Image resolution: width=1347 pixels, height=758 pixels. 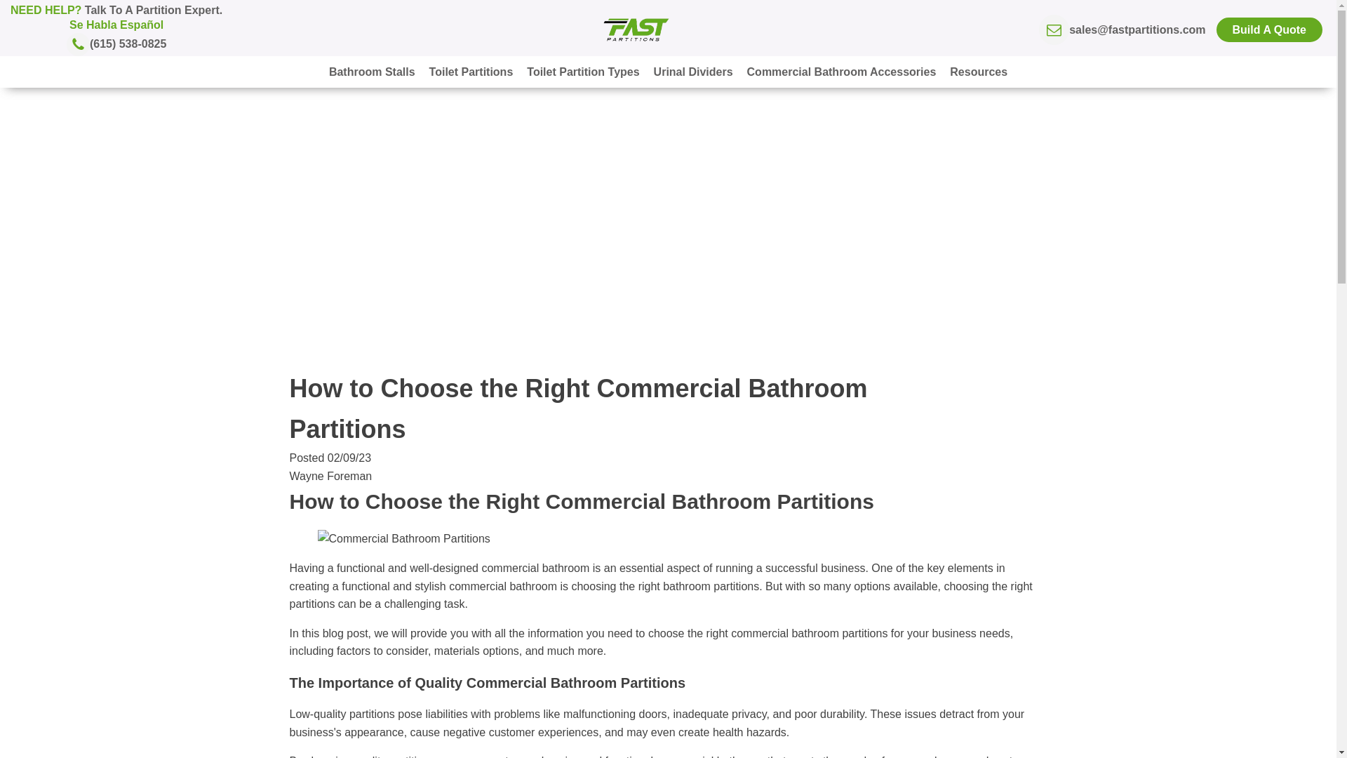 What do you see at coordinates (372, 72) in the screenshot?
I see `Complete commercial bathroom stalls` at bounding box center [372, 72].